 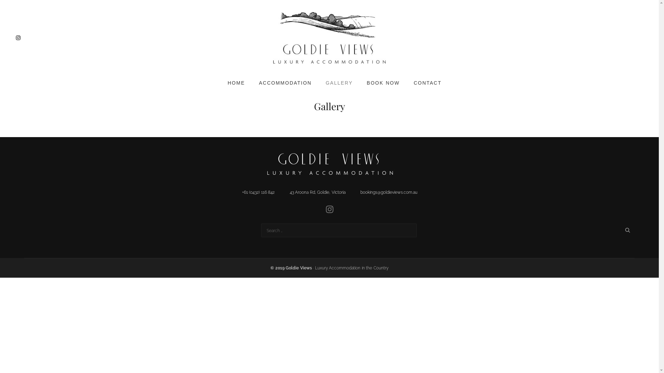 What do you see at coordinates (236, 83) in the screenshot?
I see `HOME` at bounding box center [236, 83].